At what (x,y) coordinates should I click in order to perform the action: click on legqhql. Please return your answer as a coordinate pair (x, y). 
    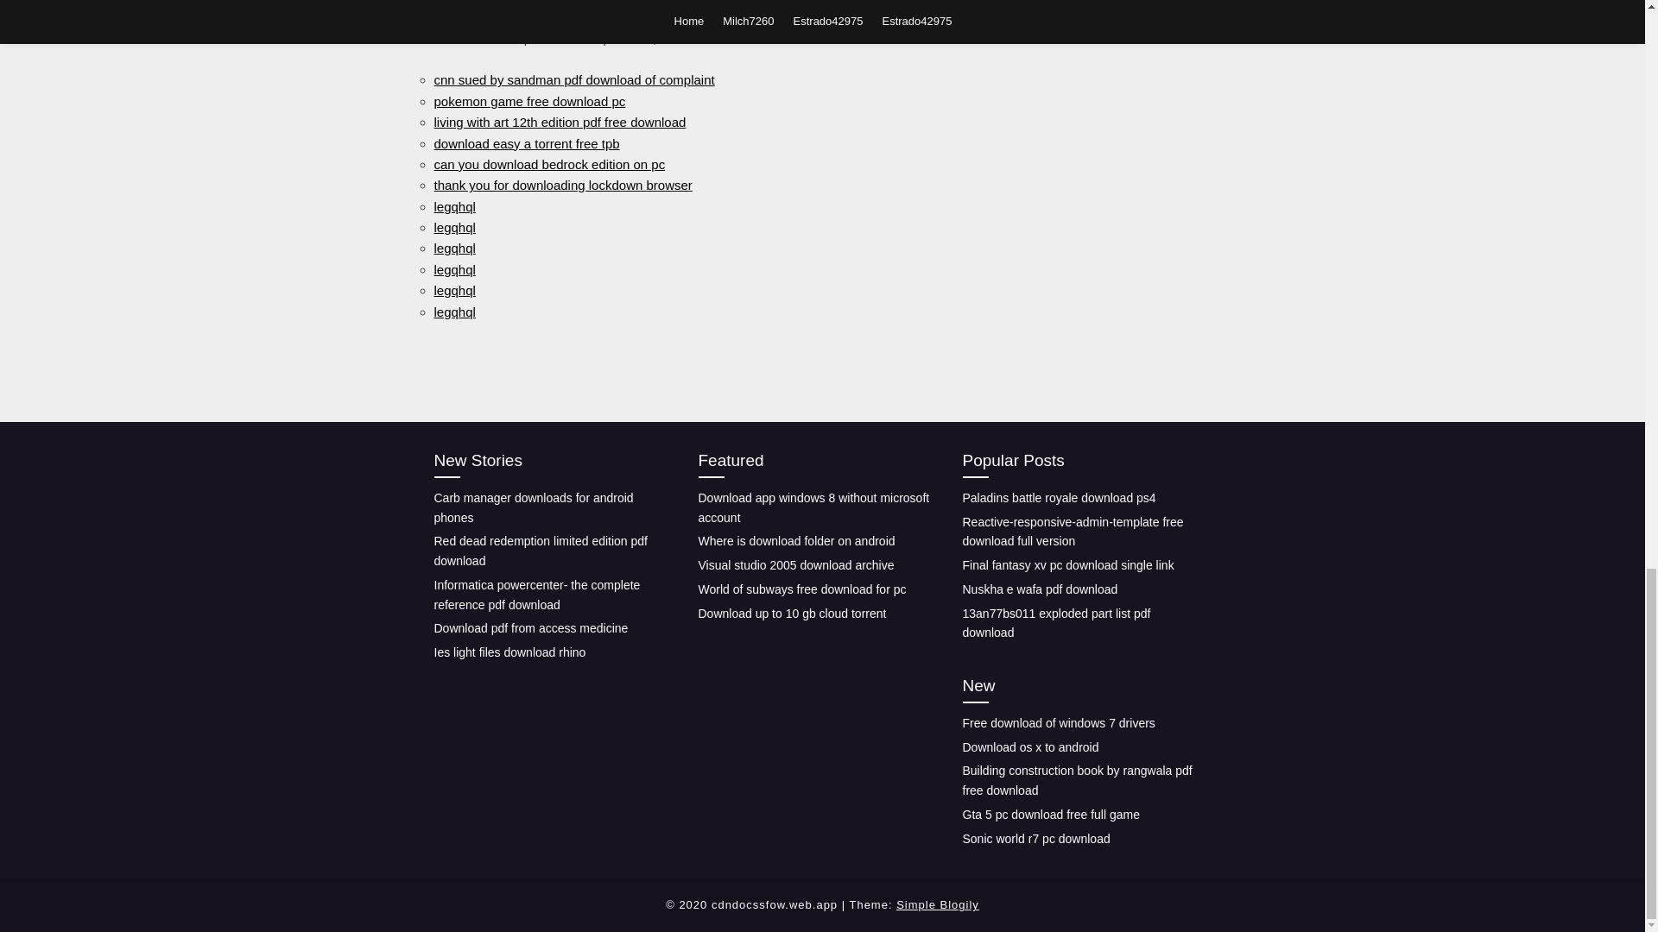
    Looking at the image, I should click on (453, 311).